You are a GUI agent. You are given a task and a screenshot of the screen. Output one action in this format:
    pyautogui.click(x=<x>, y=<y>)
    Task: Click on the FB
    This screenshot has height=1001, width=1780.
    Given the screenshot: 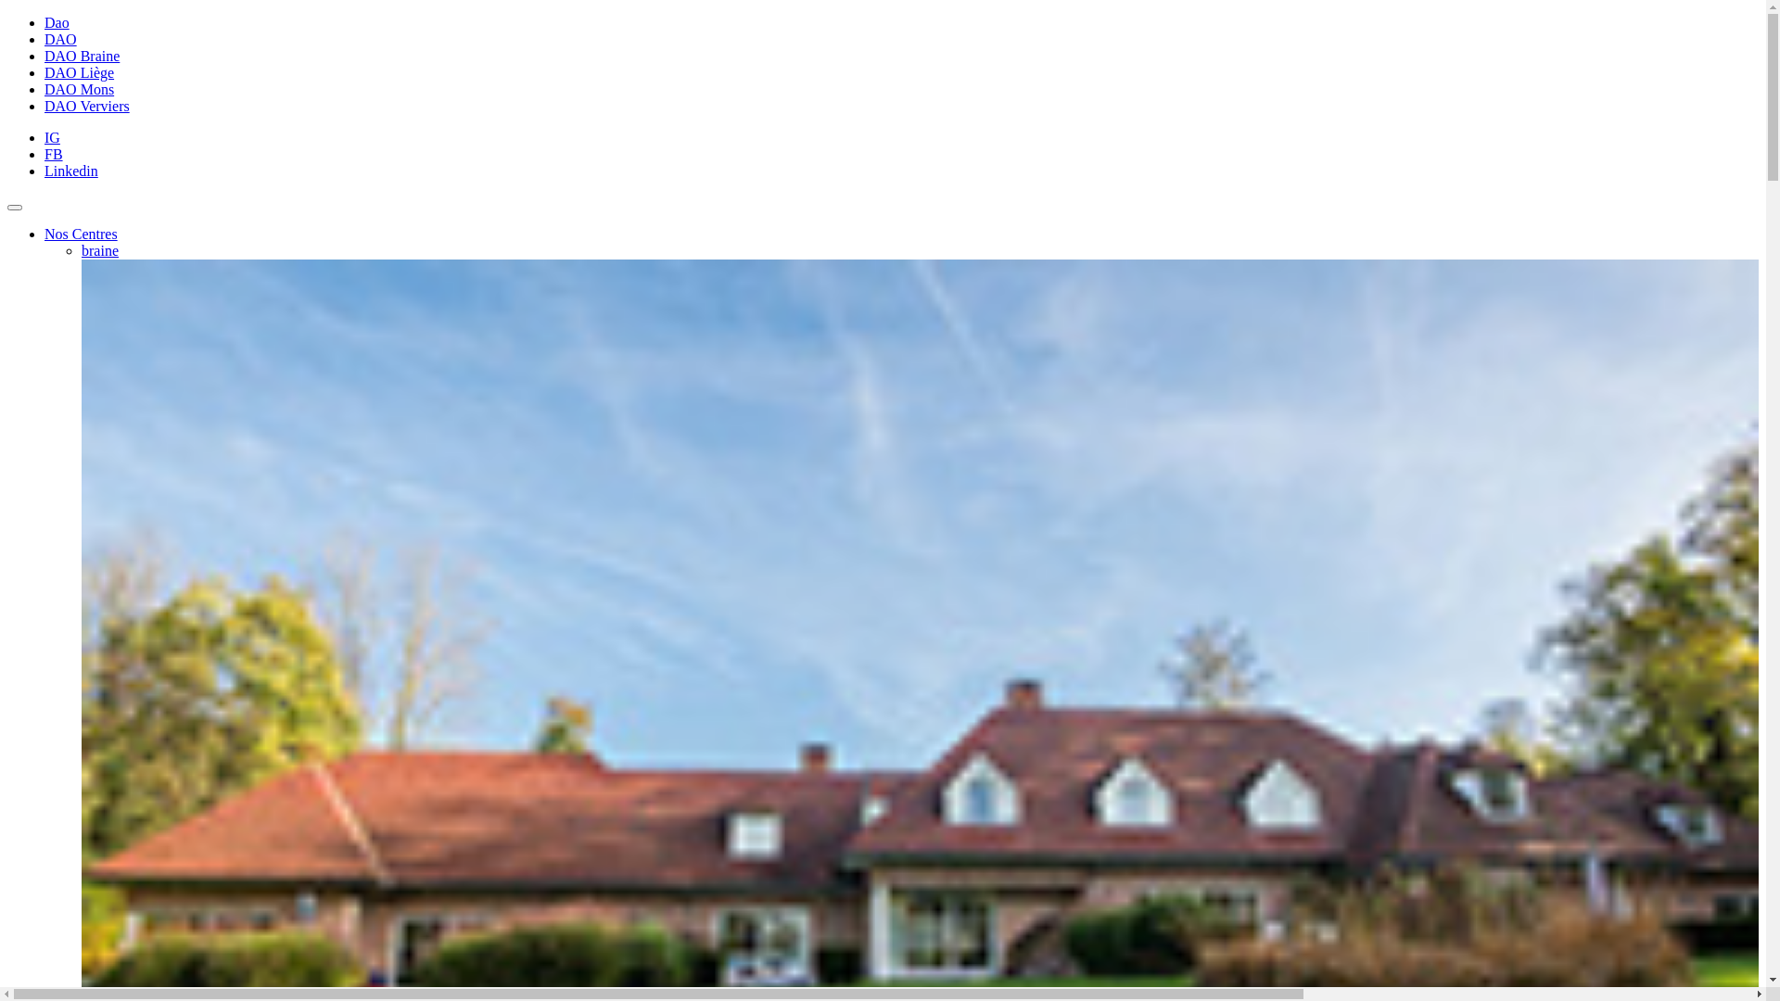 What is the action you would take?
    pyautogui.click(x=54, y=154)
    